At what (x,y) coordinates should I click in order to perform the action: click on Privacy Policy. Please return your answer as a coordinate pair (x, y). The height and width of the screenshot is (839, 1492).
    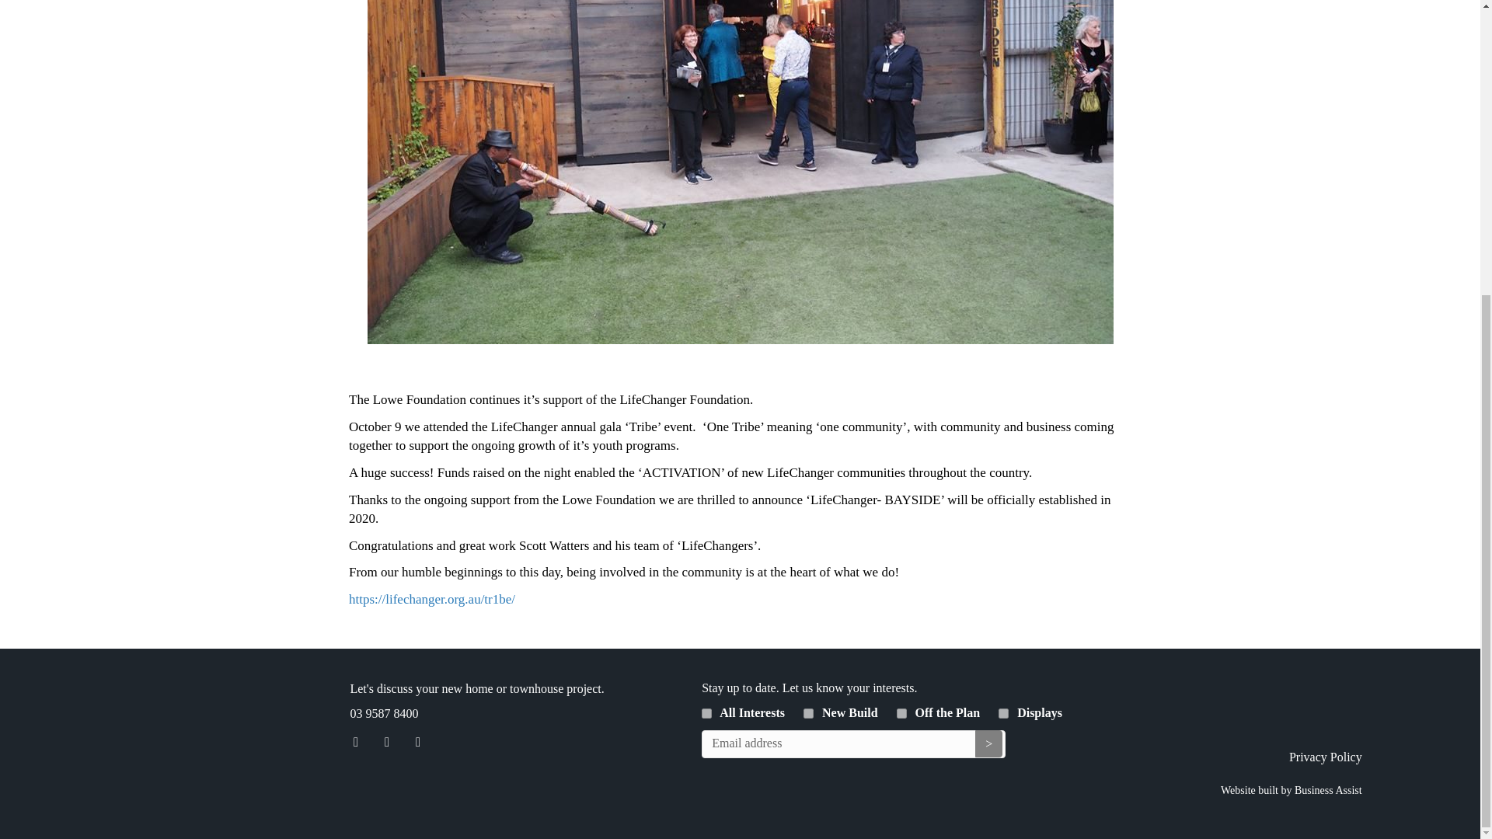
    Looking at the image, I should click on (1325, 757).